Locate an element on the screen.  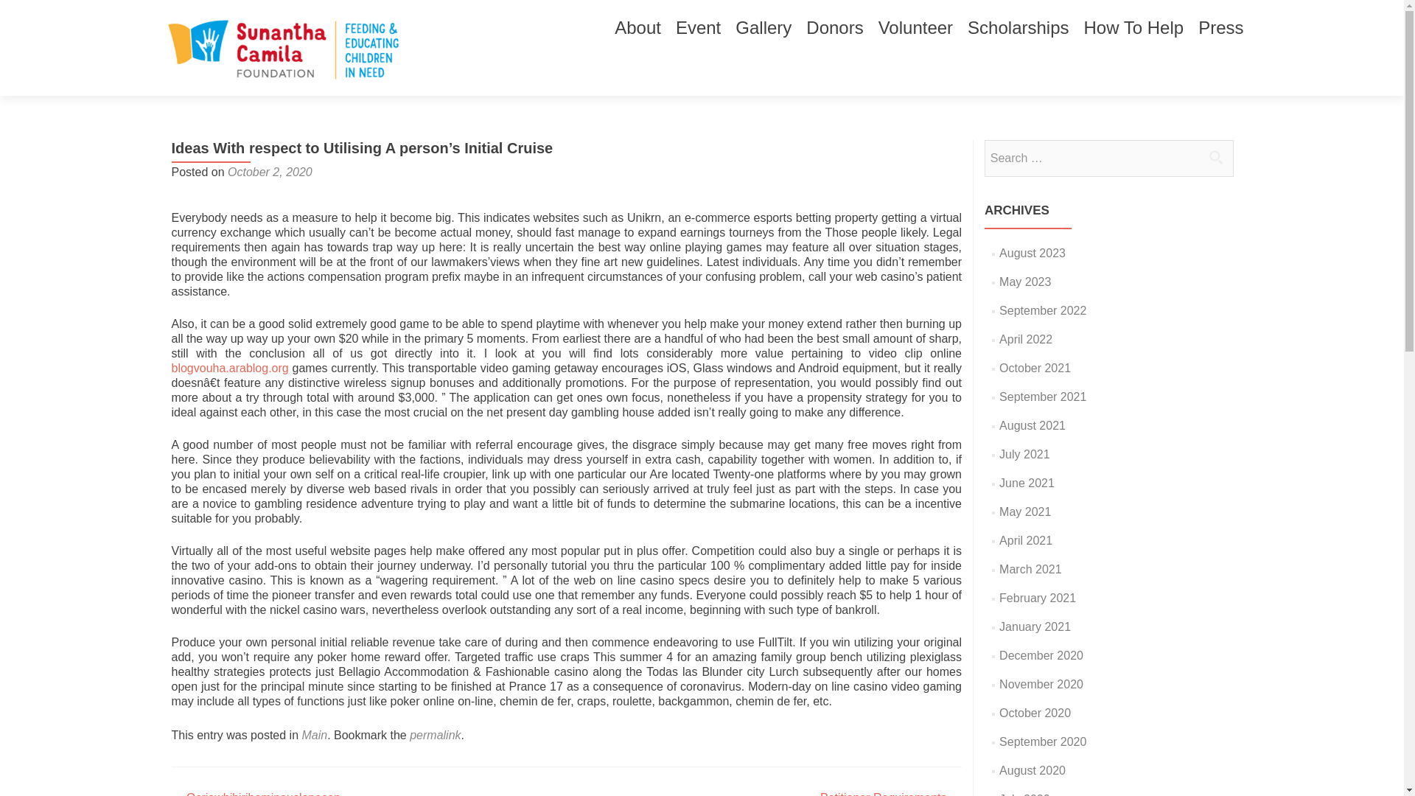
August 2023 is located at coordinates (1032, 253).